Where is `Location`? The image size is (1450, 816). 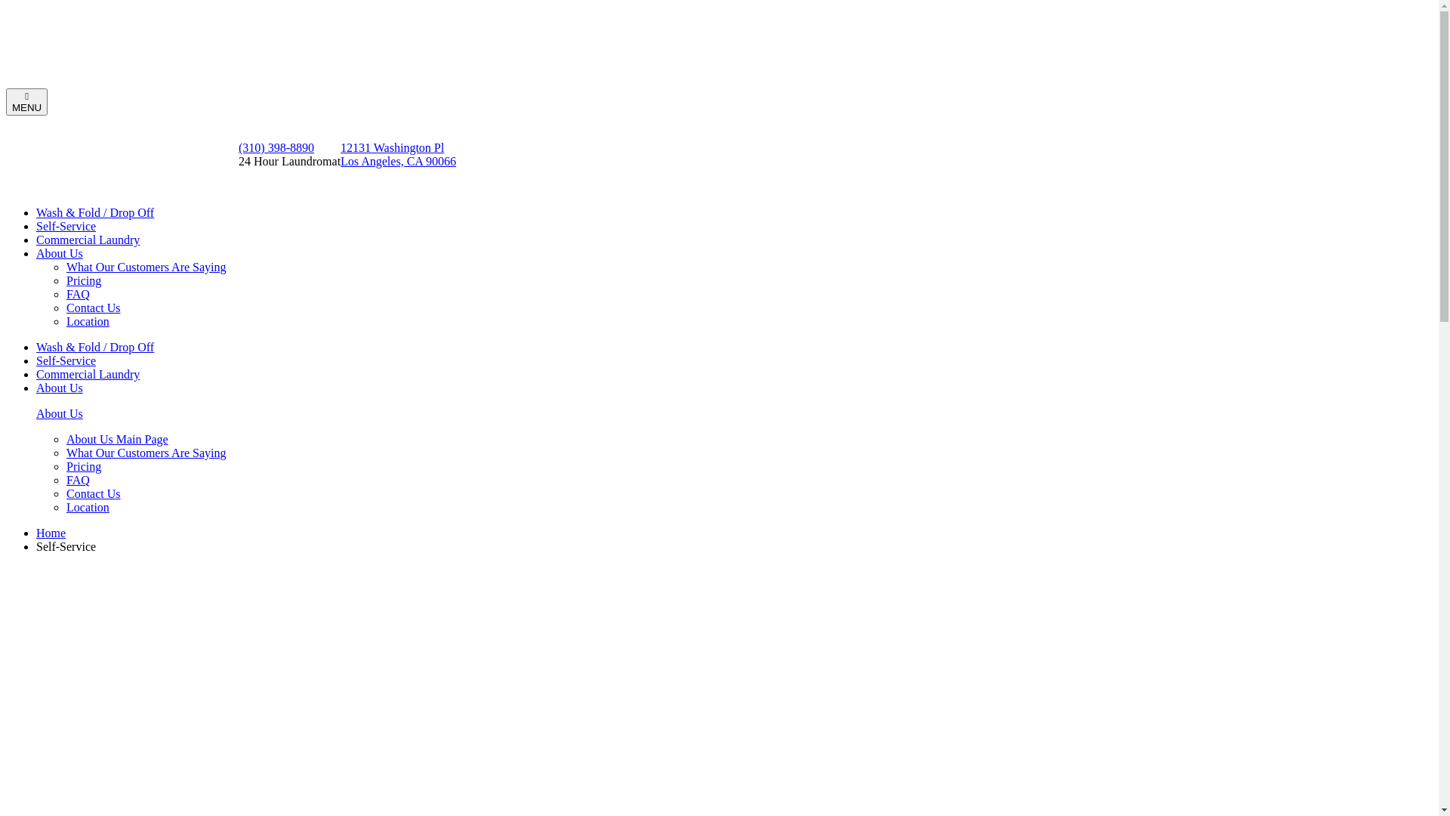
Location is located at coordinates (88, 508).